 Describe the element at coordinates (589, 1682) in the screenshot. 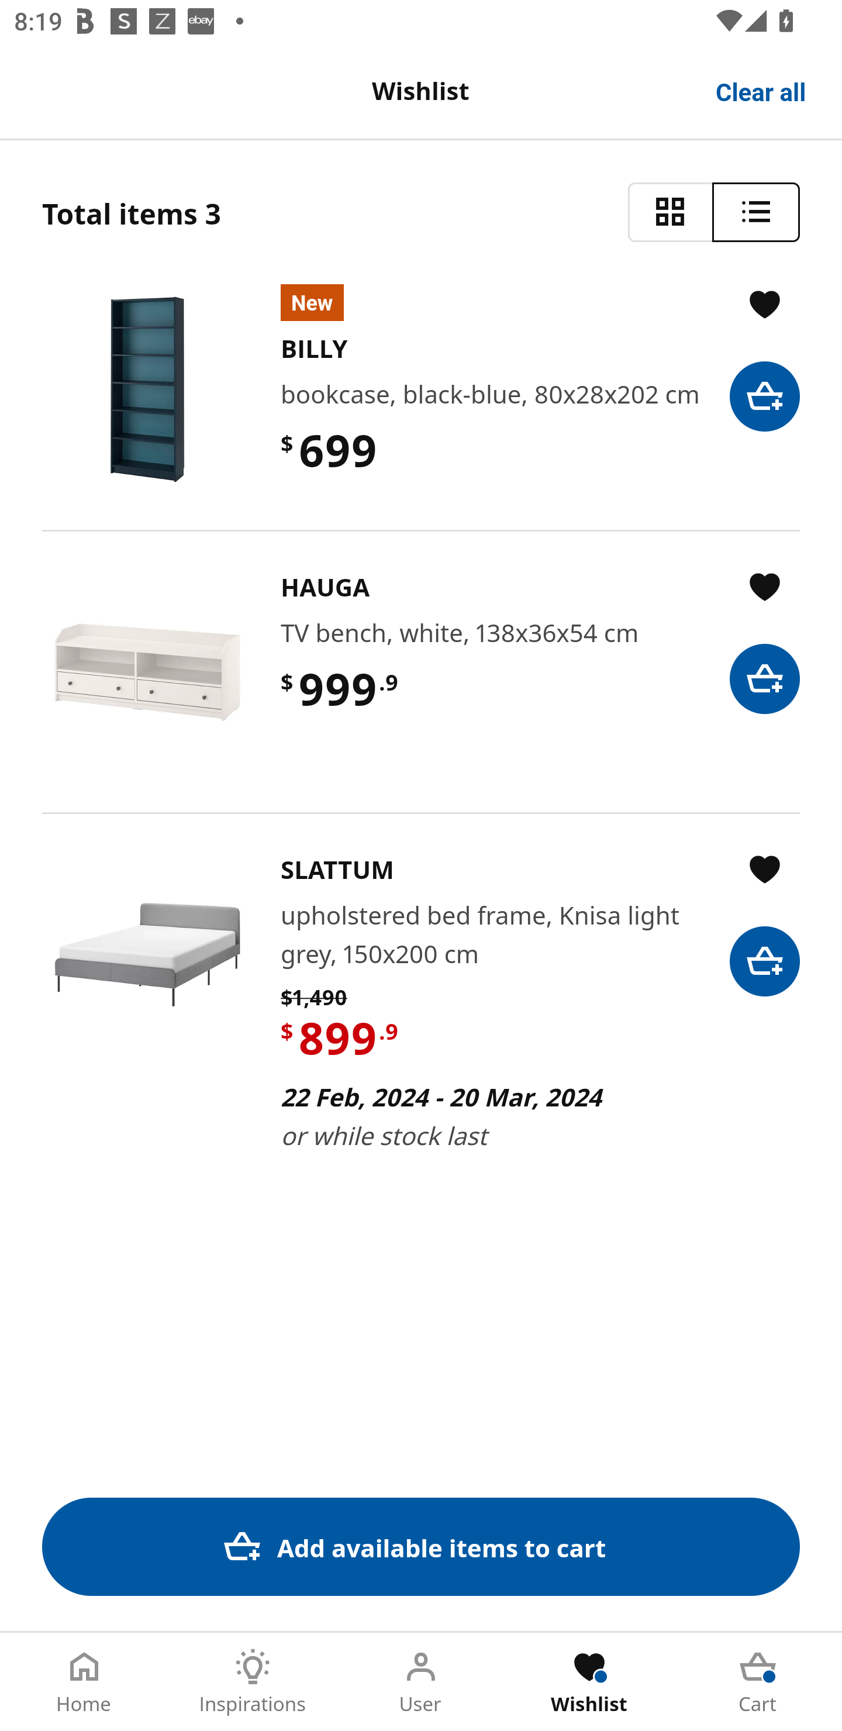

I see `Wishlist
Tab 4 of 5` at that location.